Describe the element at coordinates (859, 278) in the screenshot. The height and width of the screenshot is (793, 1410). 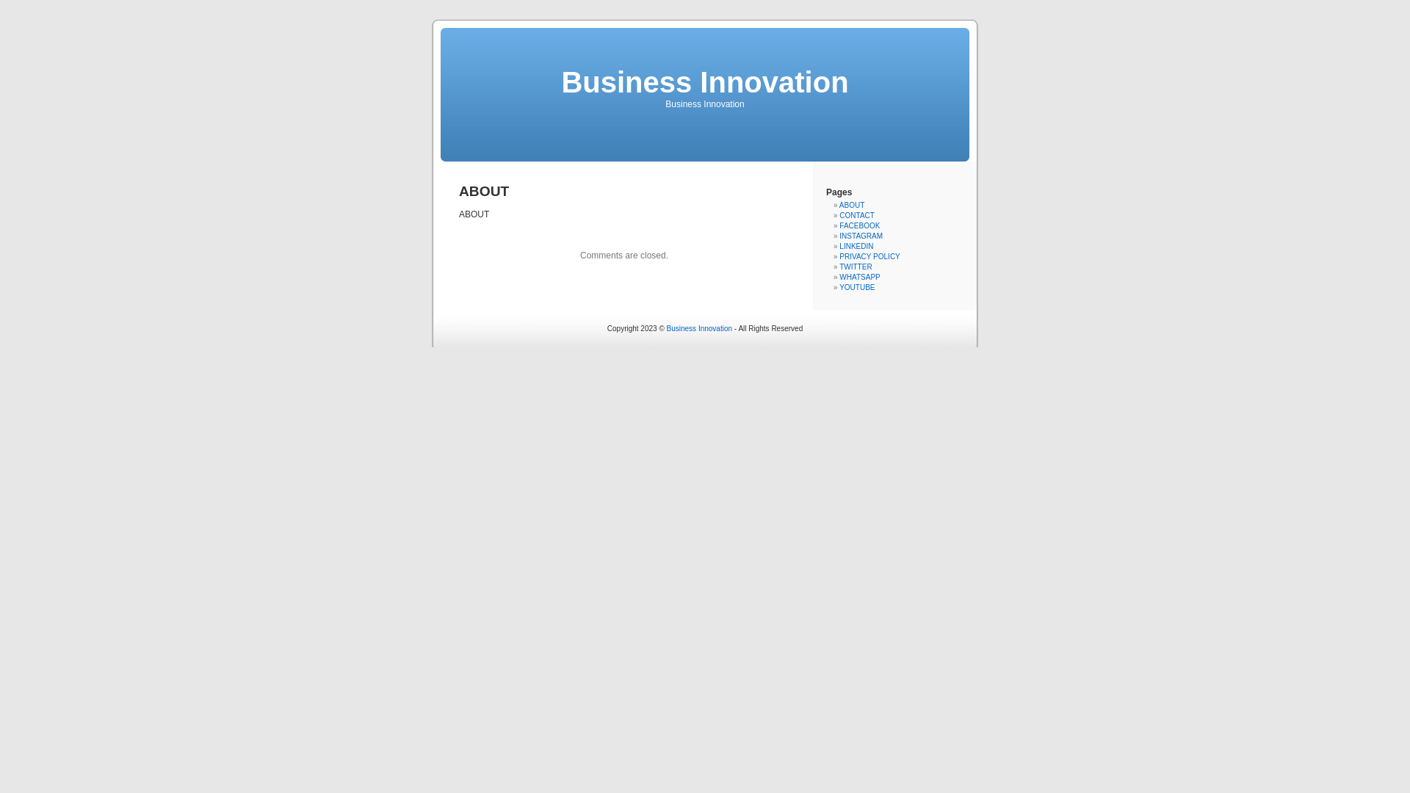
I see `WHATSAPP` at that location.